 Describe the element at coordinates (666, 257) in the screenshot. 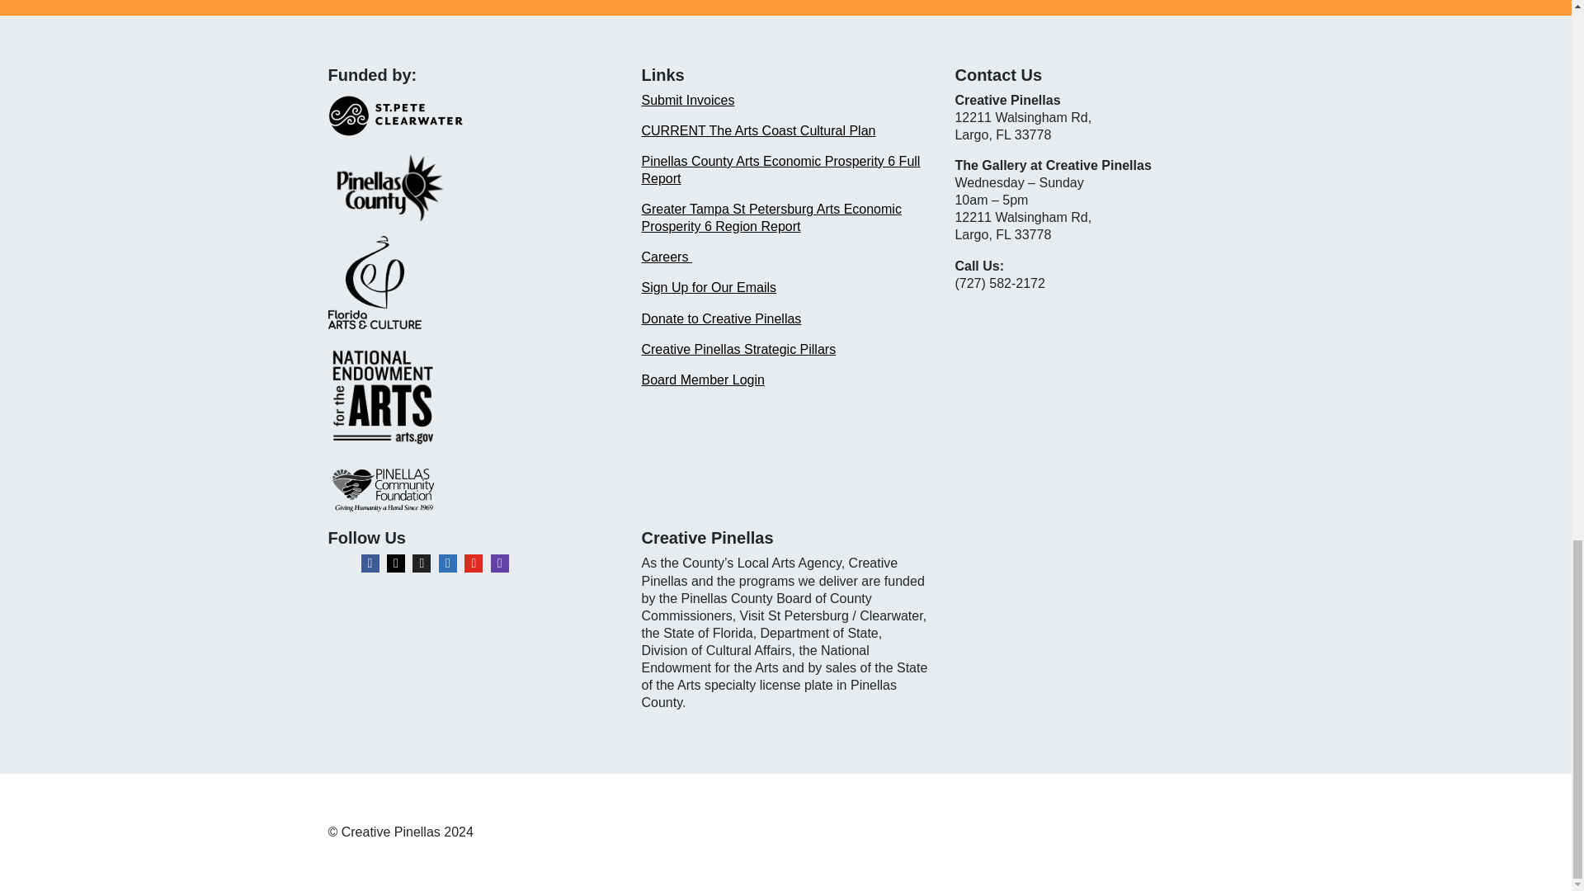

I see `Careers ` at that location.